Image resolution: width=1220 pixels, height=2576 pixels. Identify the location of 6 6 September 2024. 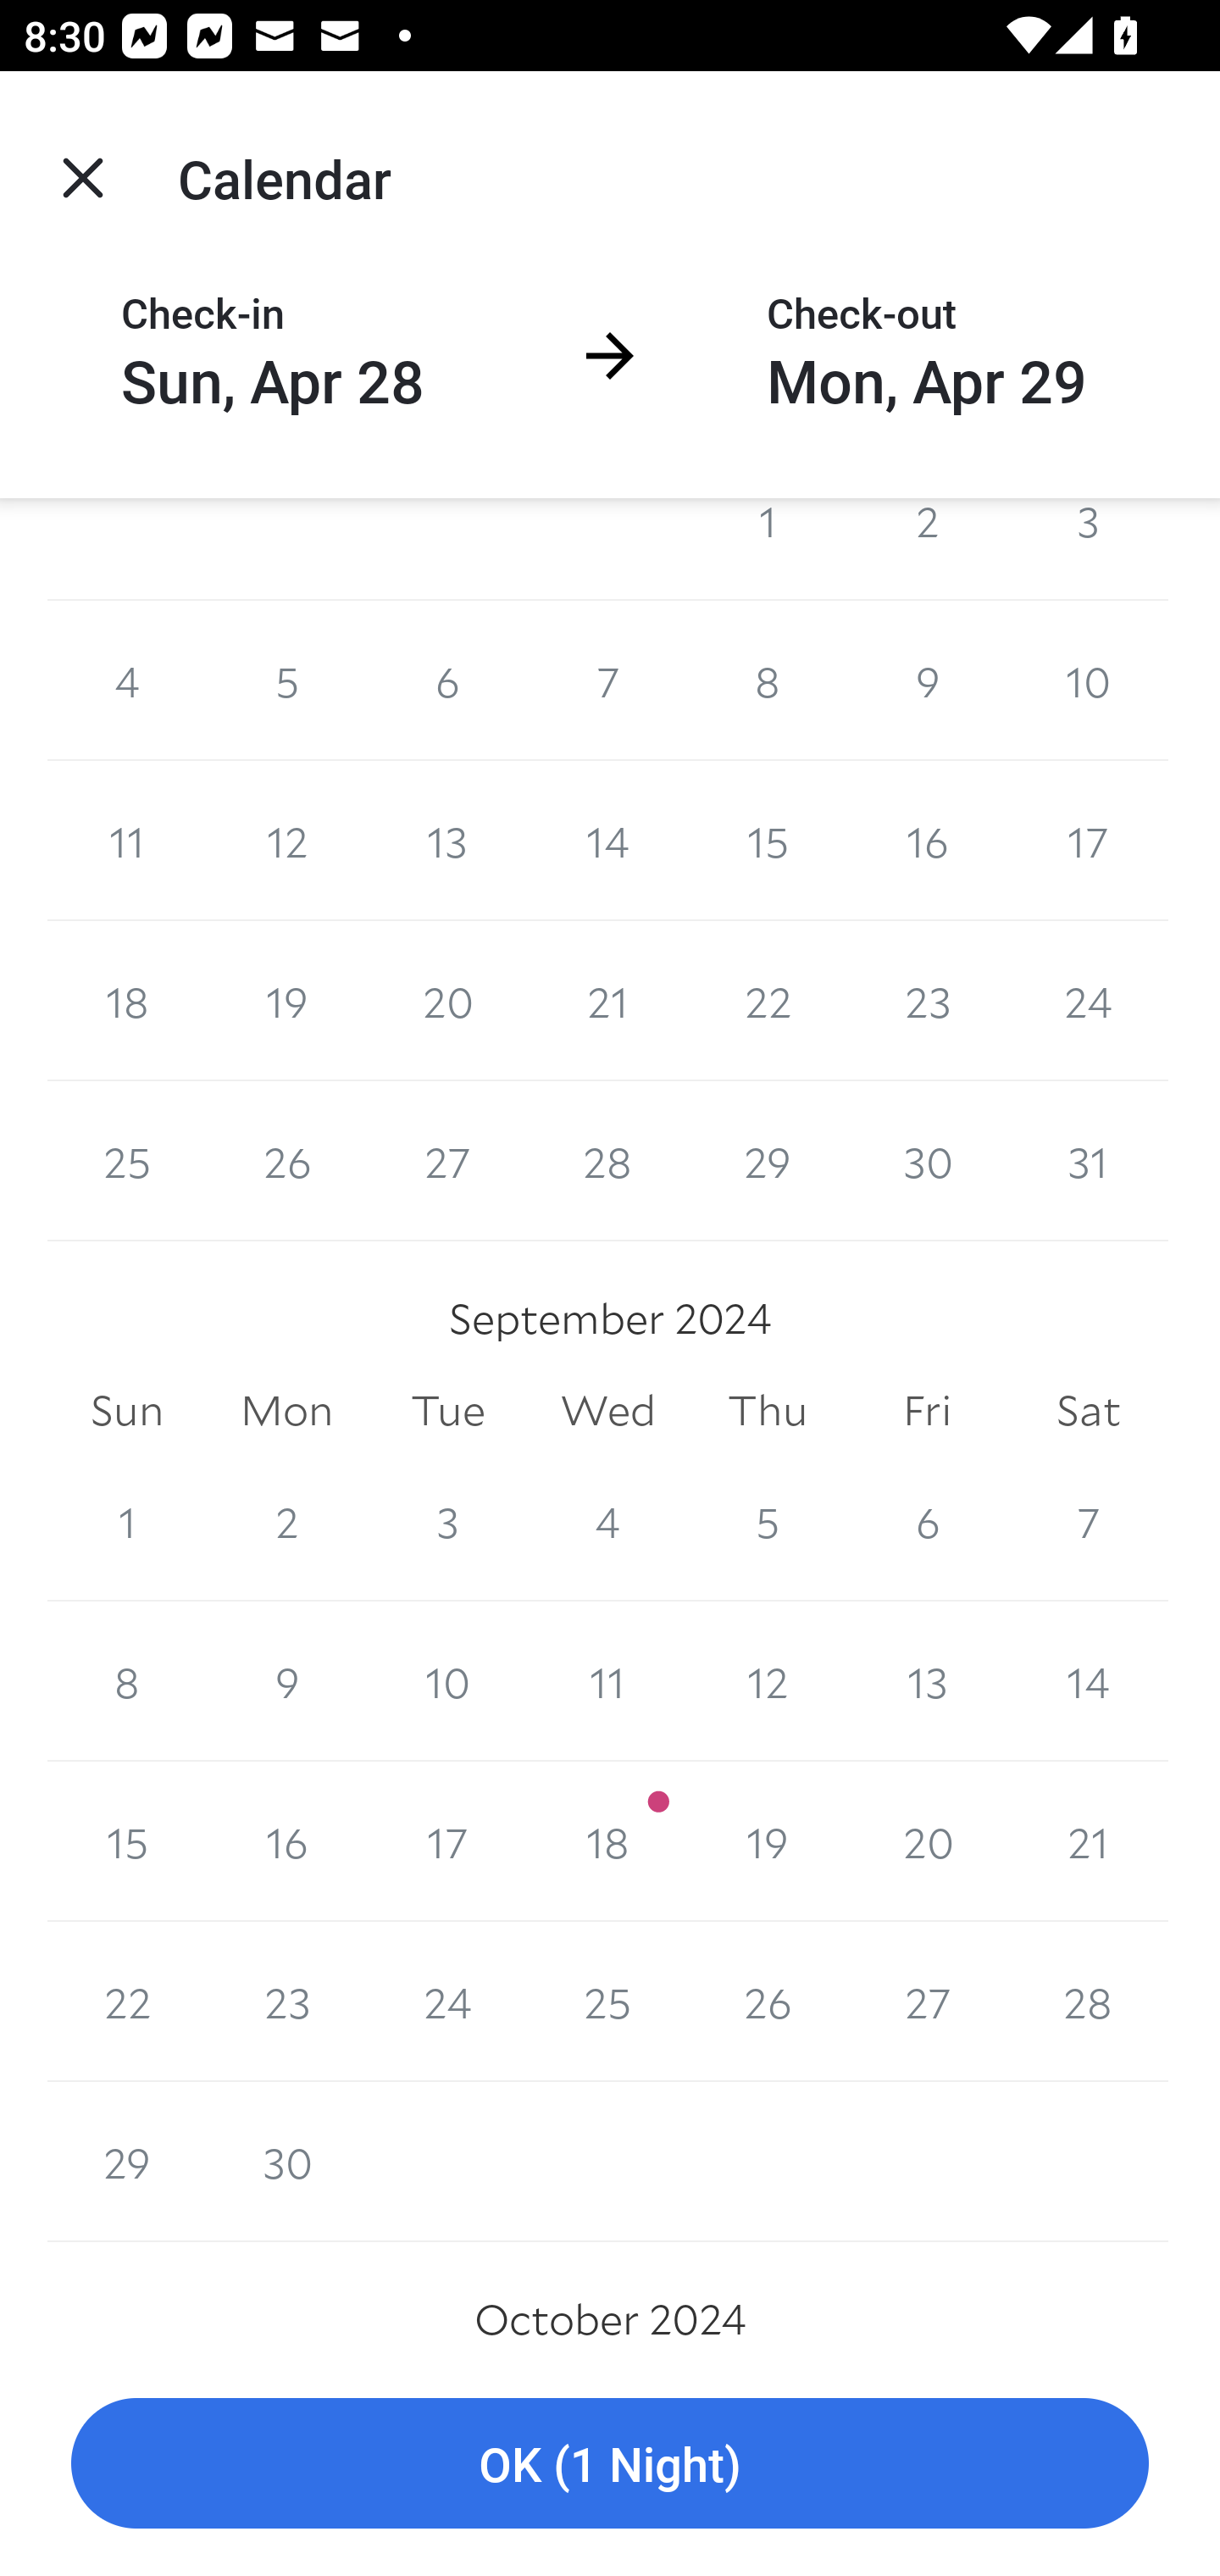
(927, 1522).